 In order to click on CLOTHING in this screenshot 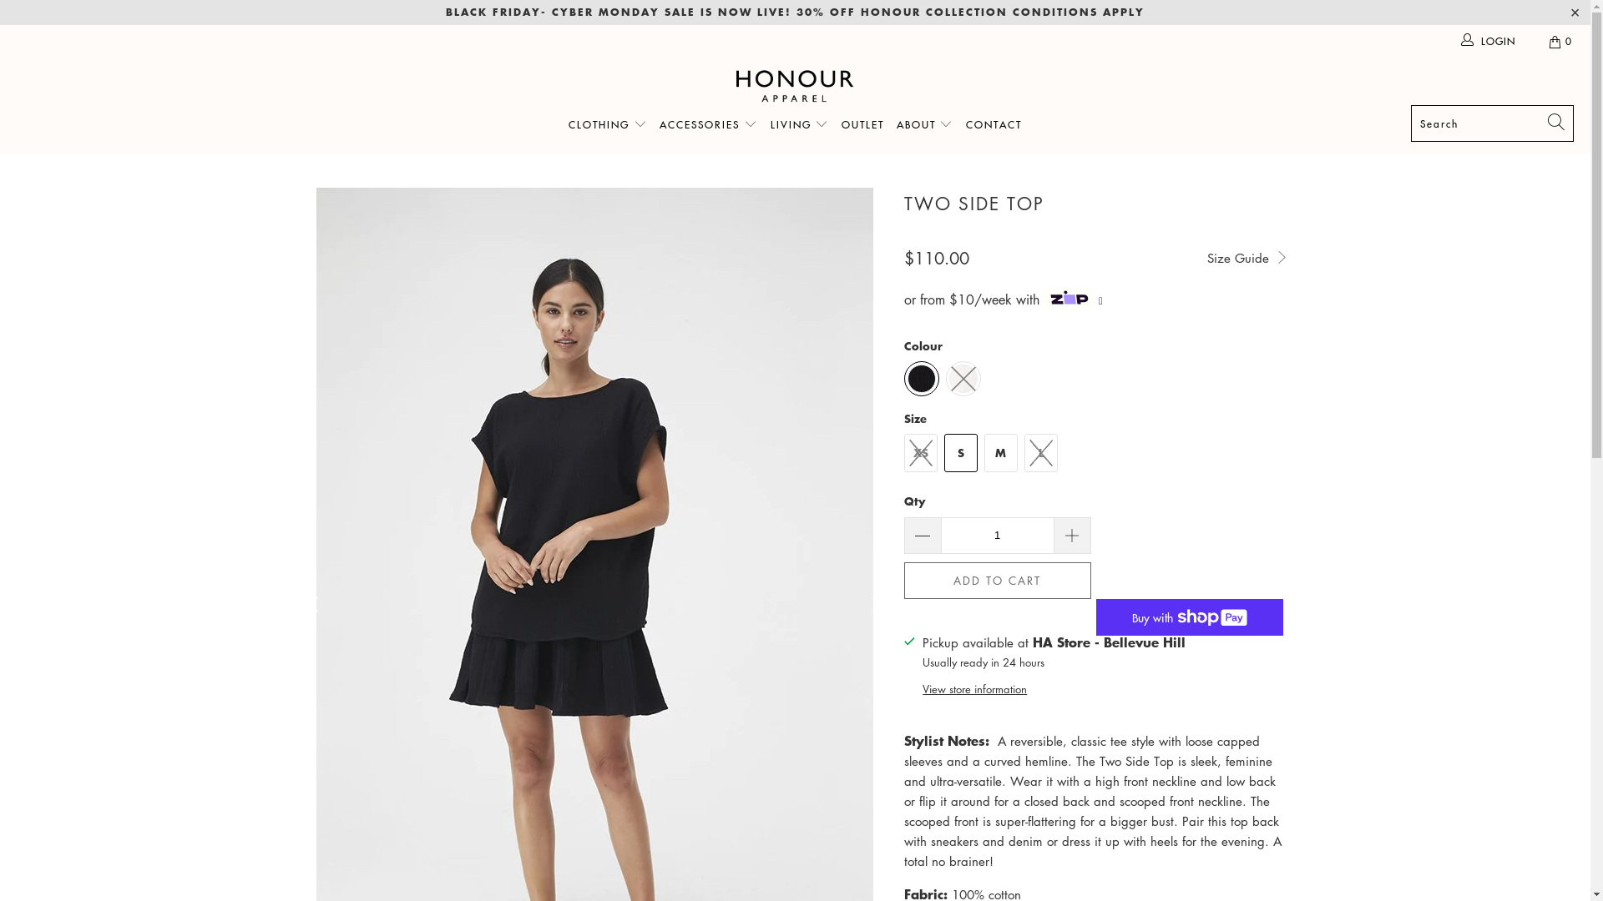, I will do `click(608, 125)`.